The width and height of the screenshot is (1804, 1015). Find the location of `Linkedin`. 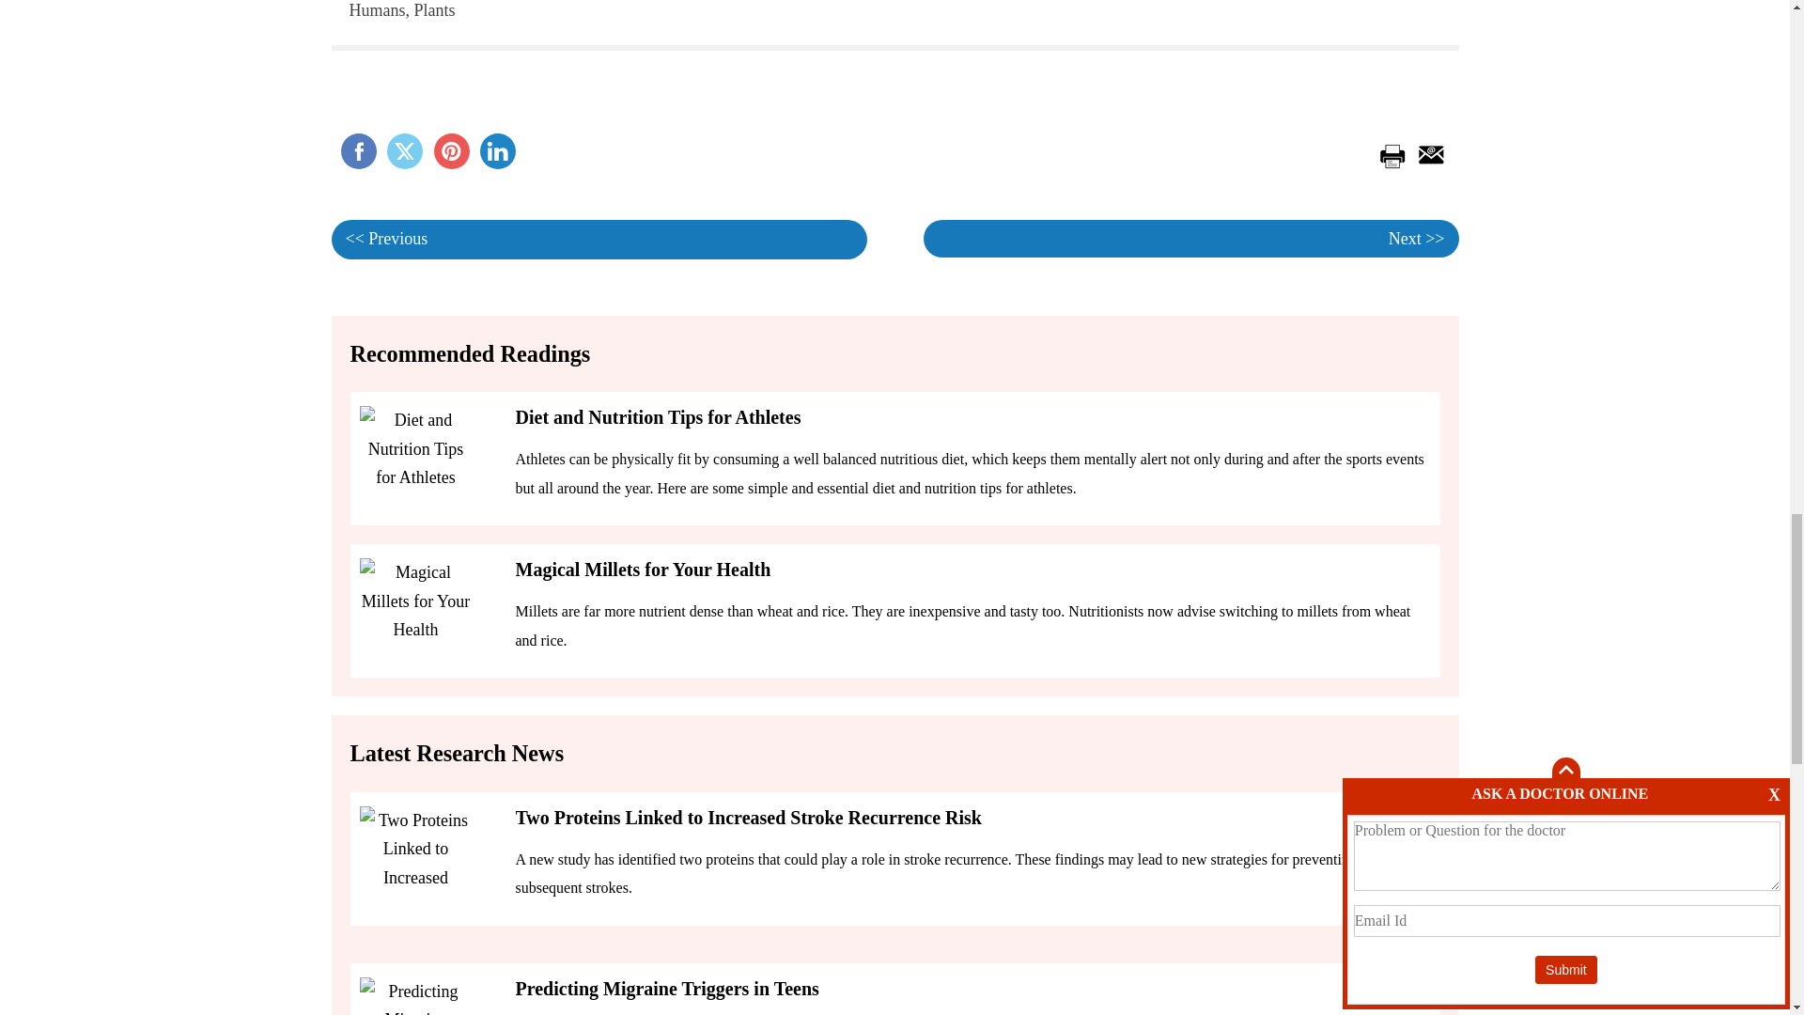

Linkedin is located at coordinates (404, 150).